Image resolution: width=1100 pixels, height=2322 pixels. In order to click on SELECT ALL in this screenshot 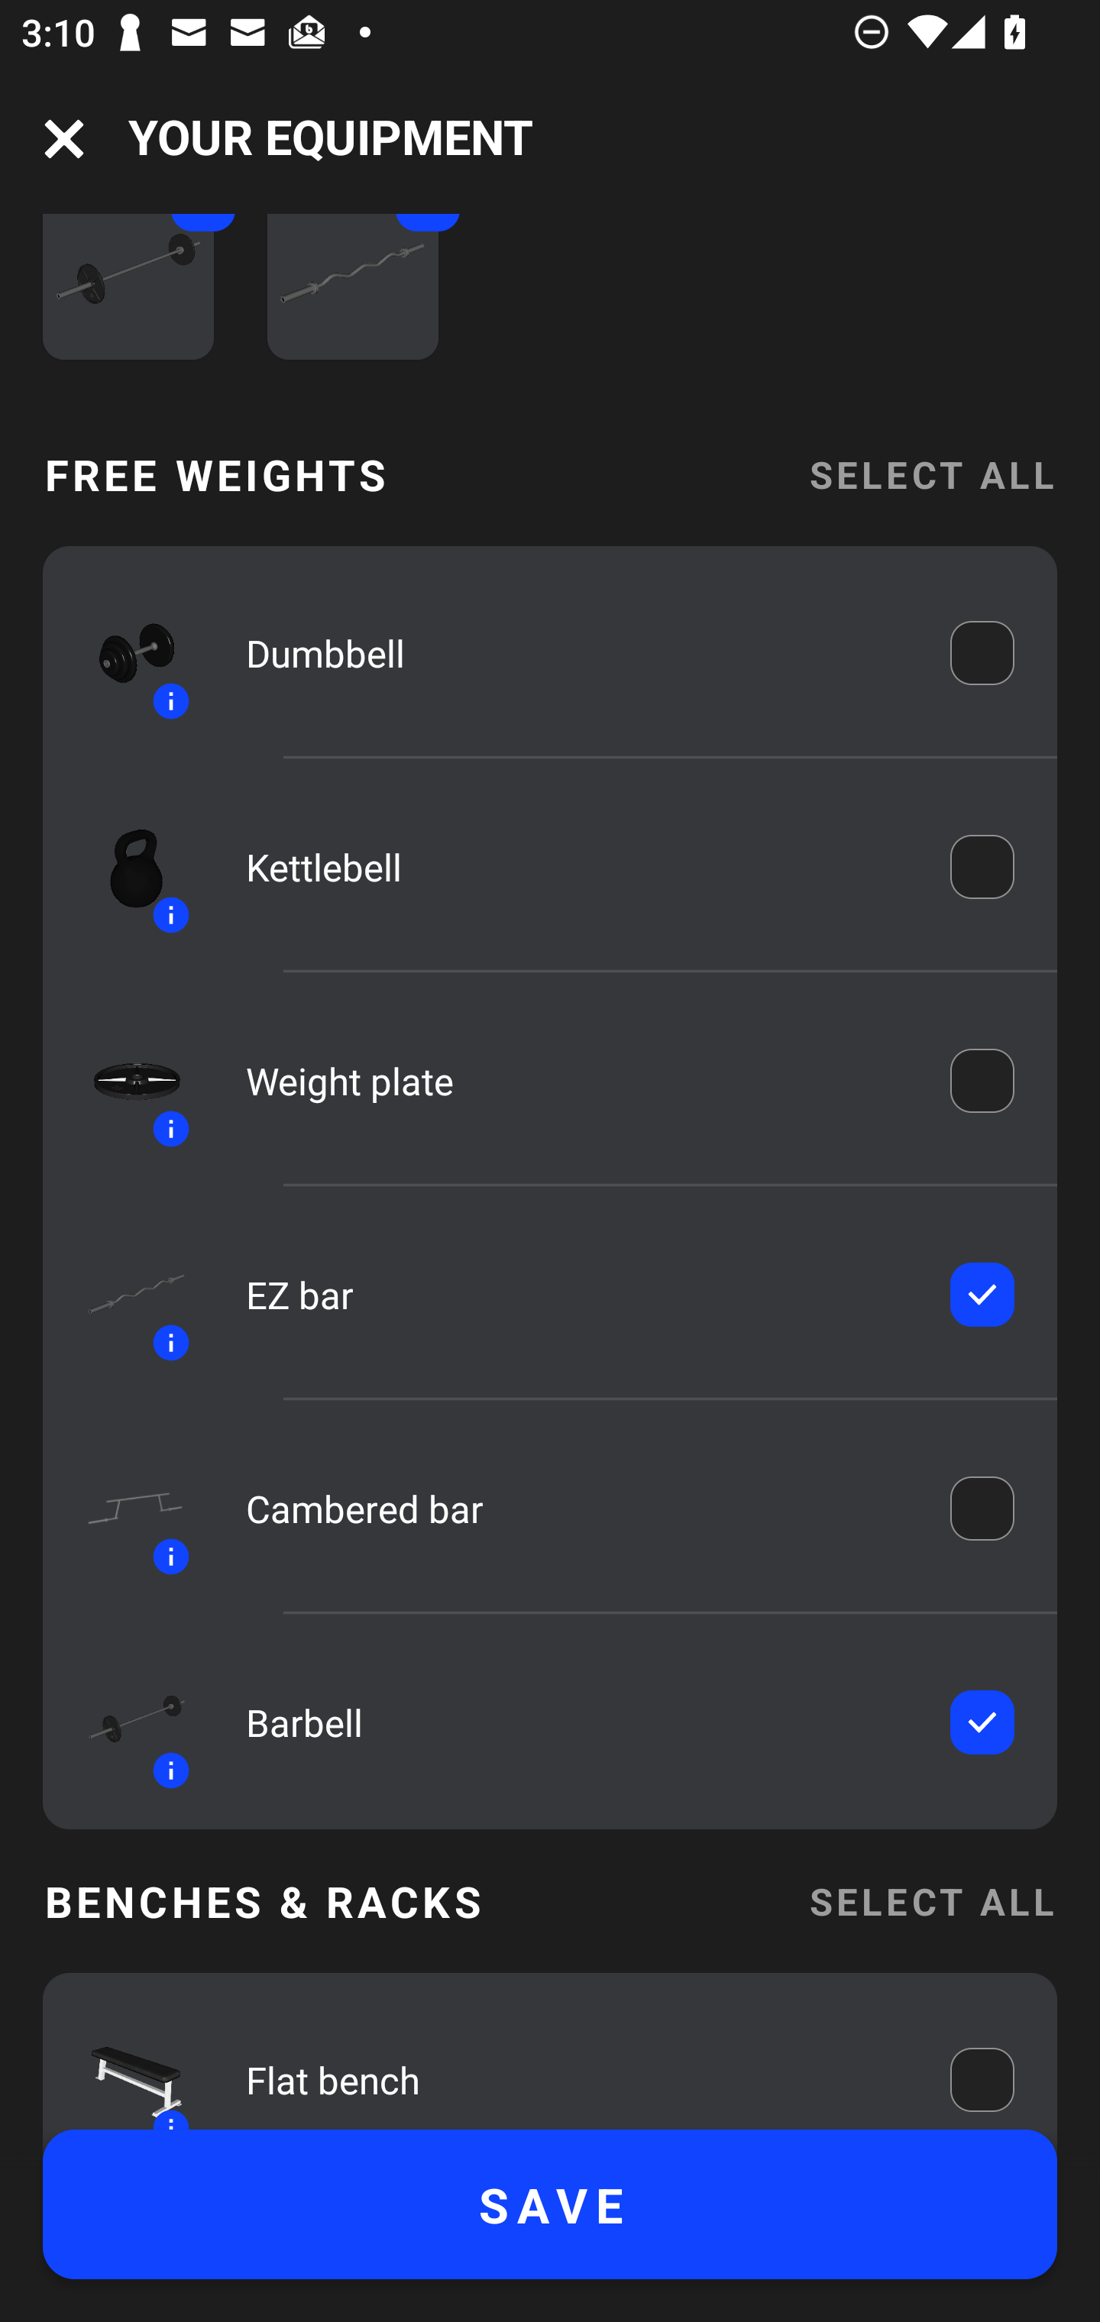, I will do `click(932, 475)`.